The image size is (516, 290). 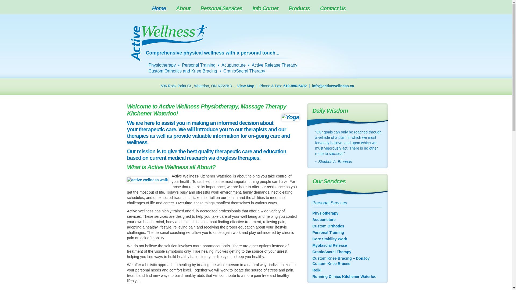 I want to click on Products, so click(x=302, y=8).